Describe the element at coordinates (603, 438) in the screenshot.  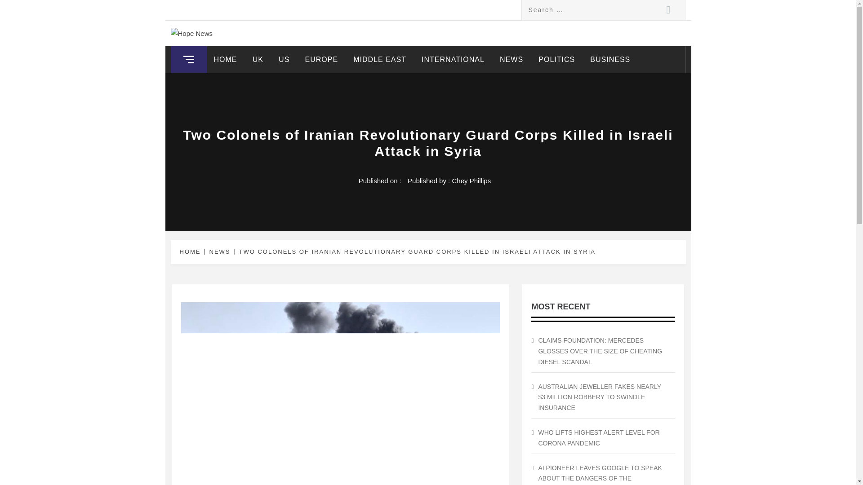
I see `WHO LIFTS HIGHEST ALERT LEVEL FOR CORONA PANDEMIC` at that location.